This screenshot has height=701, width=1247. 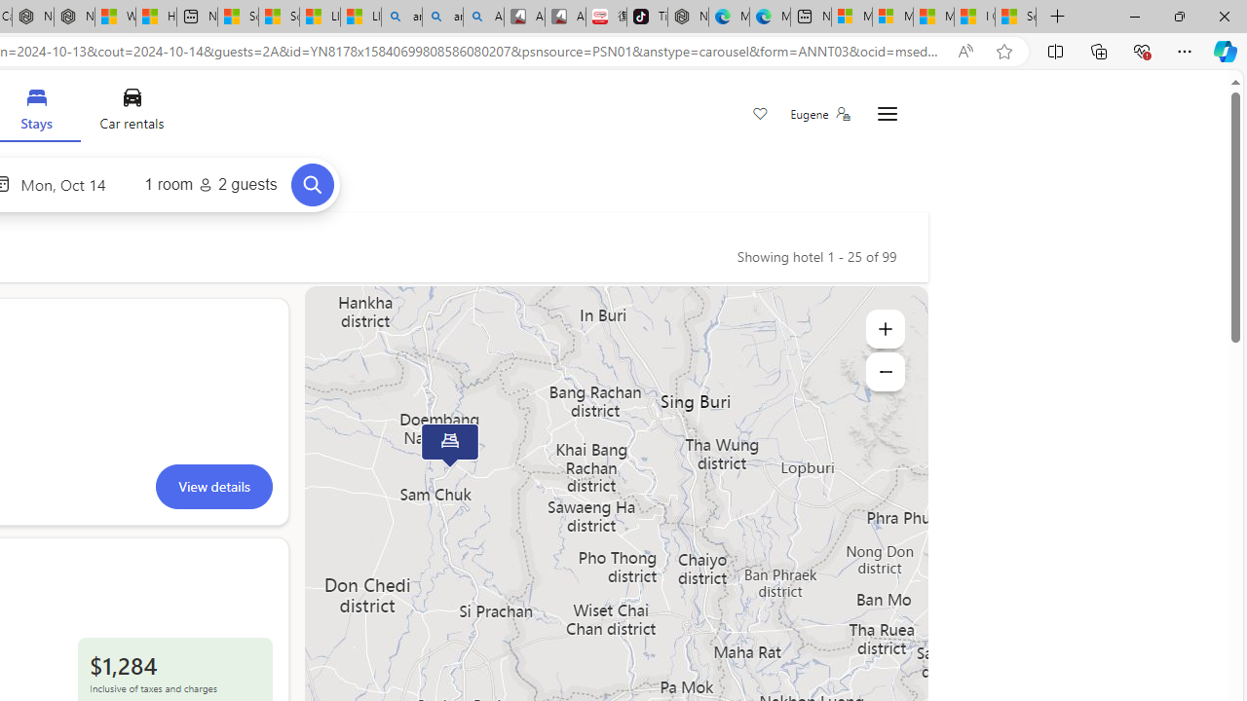 I want to click on Settings, so click(x=887, y=115).